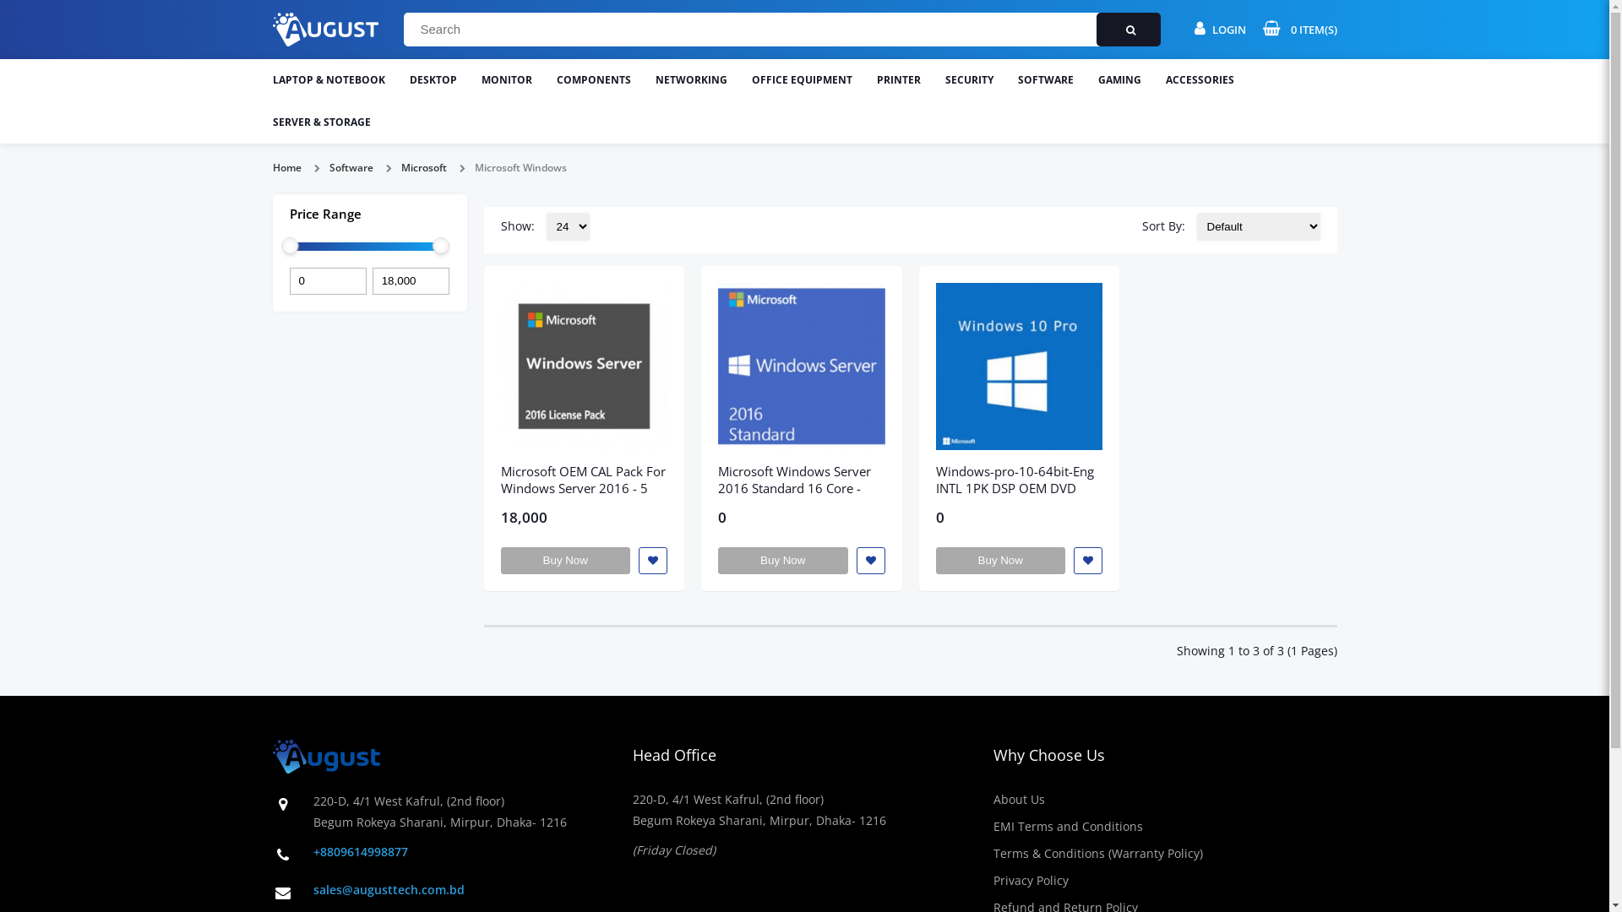 This screenshot has height=912, width=1622. What do you see at coordinates (433, 80) in the screenshot?
I see `DESKTOP` at bounding box center [433, 80].